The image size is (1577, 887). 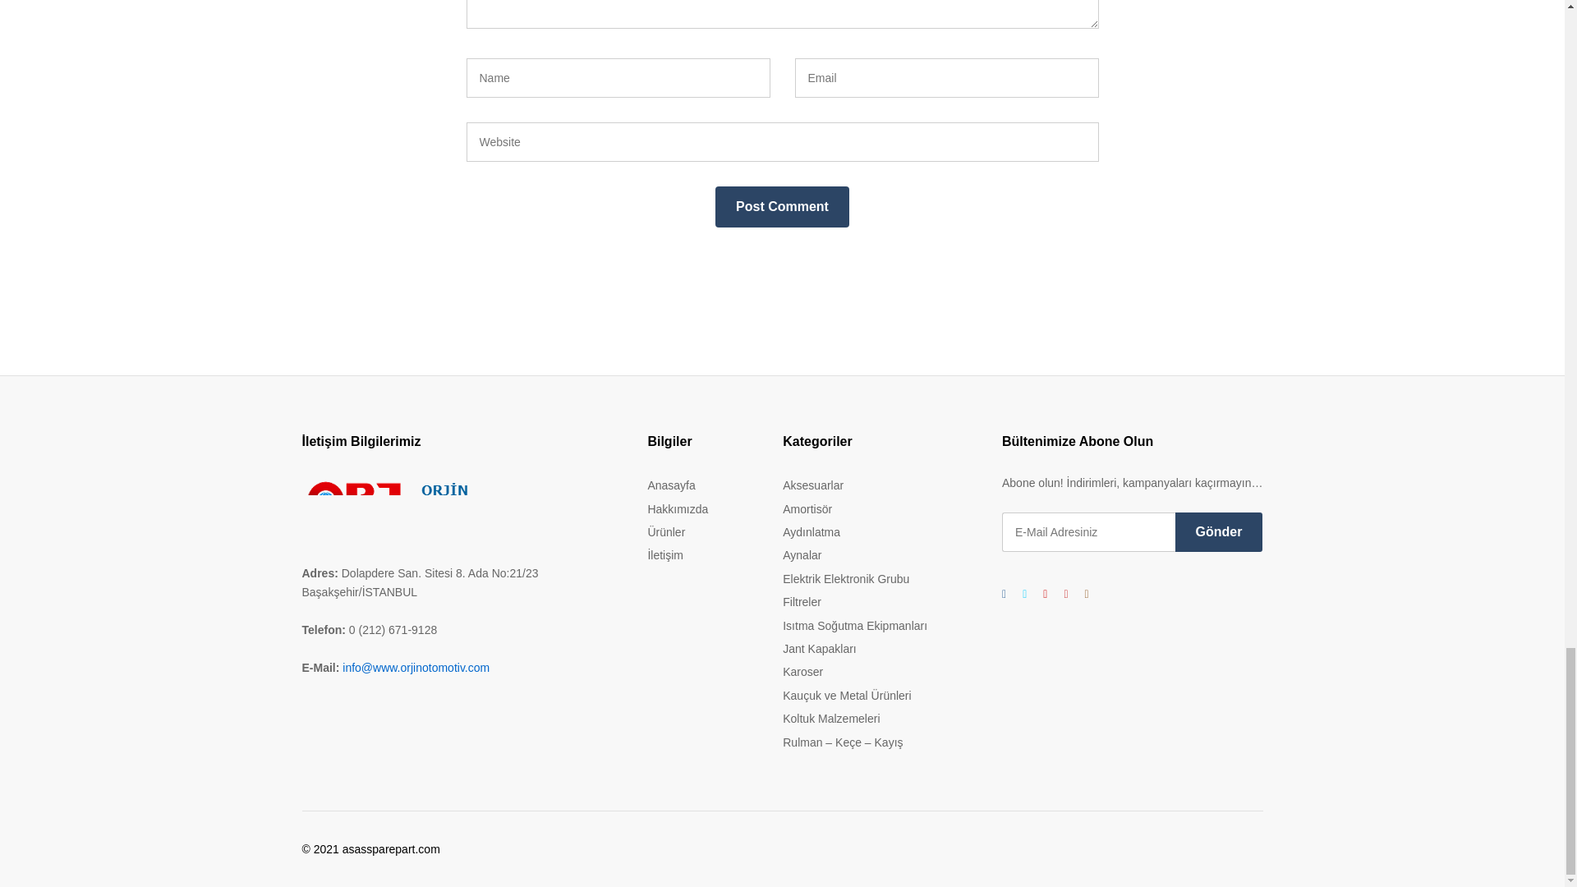 I want to click on Twitter, so click(x=1023, y=593).